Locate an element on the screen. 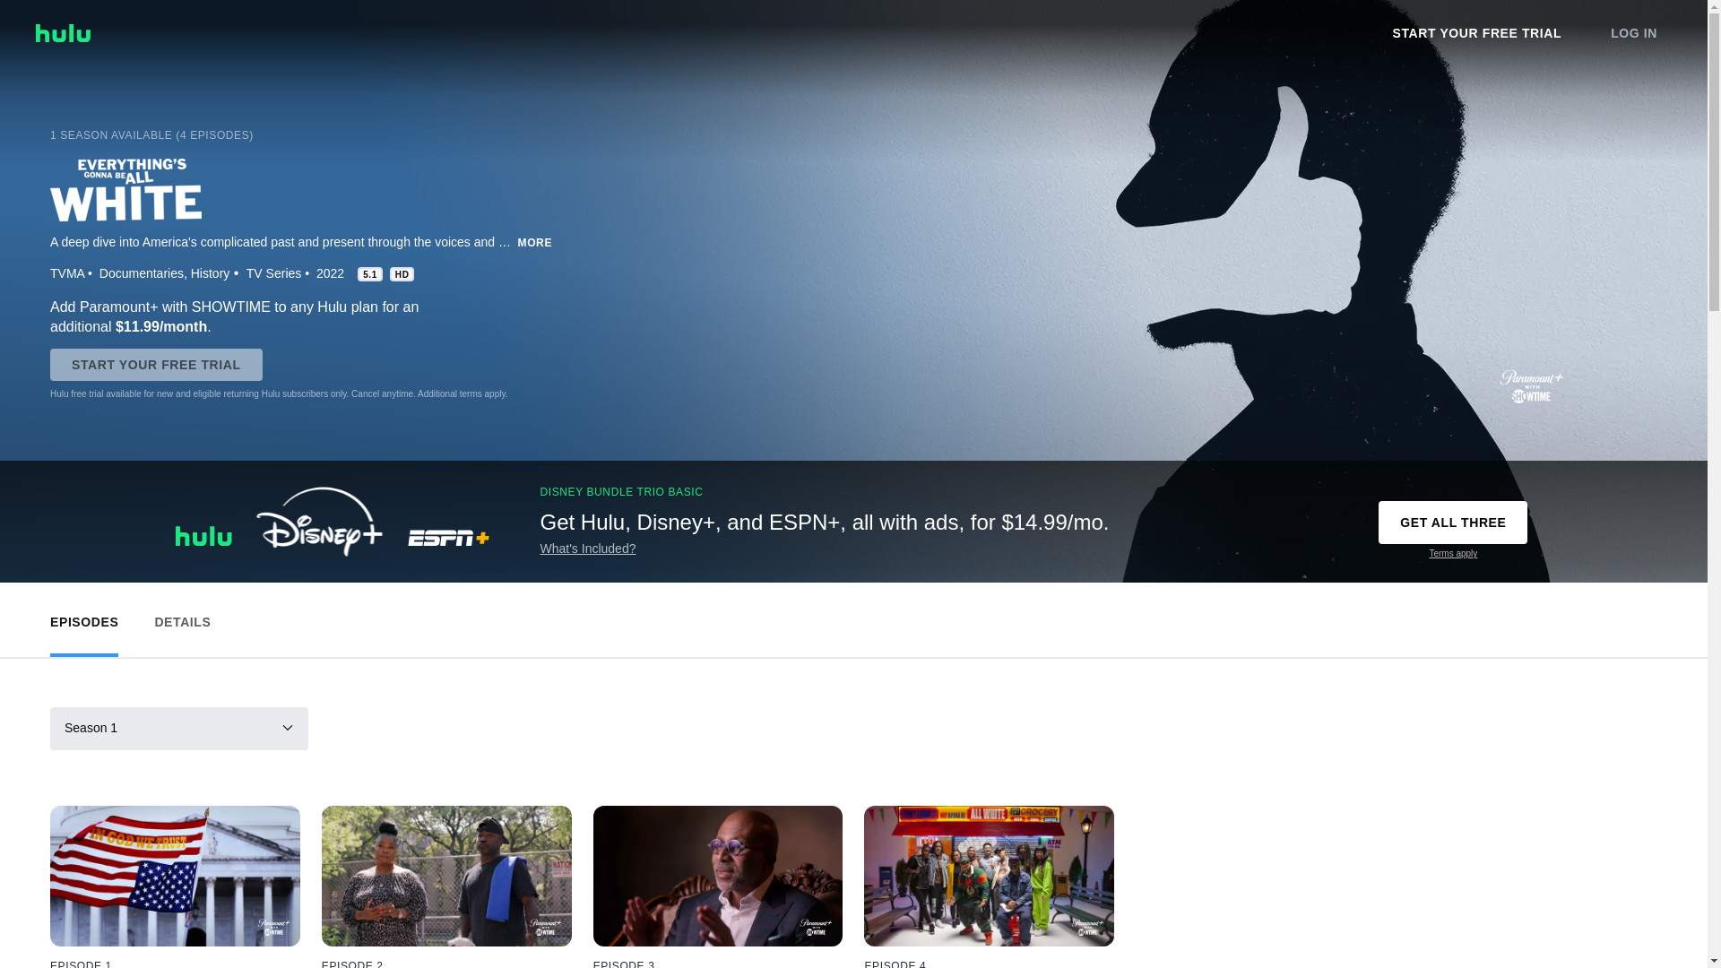 The height and width of the screenshot is (968, 1721). Terms apply is located at coordinates (1452, 554).